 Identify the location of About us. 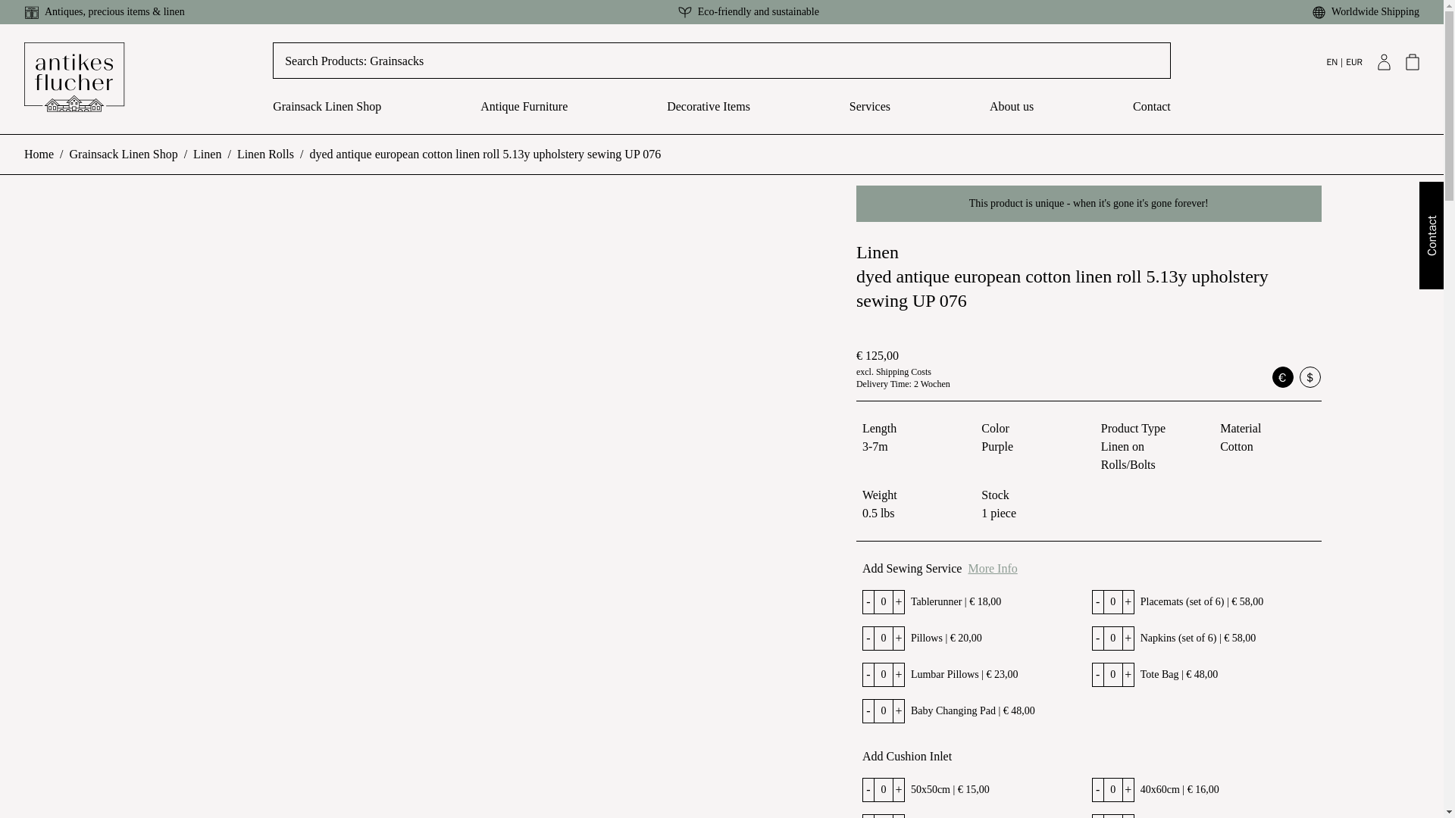
(1011, 115).